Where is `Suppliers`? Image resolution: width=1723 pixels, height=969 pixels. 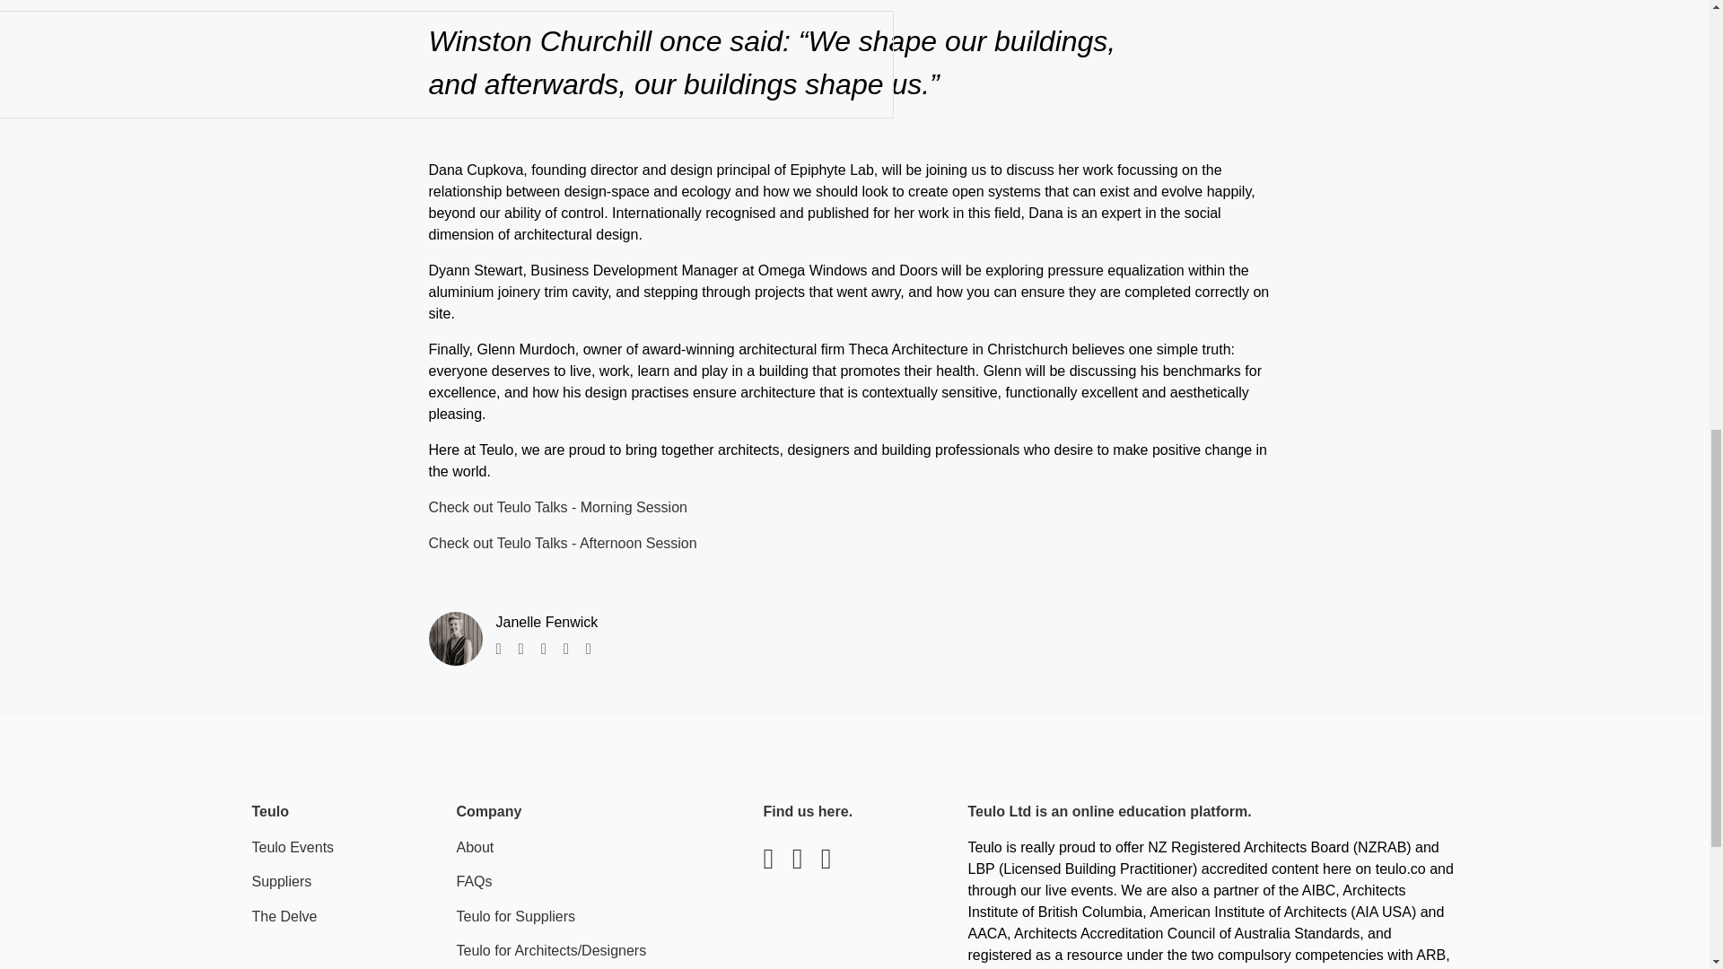
Suppliers is located at coordinates (282, 881).